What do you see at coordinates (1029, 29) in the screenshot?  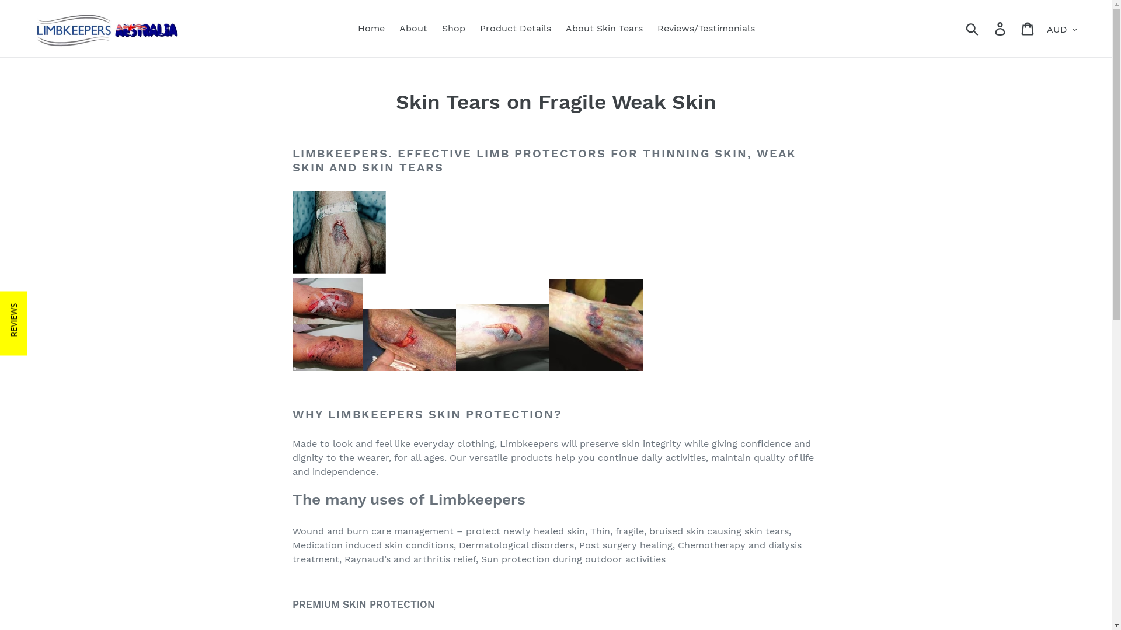 I see `Cart` at bounding box center [1029, 29].